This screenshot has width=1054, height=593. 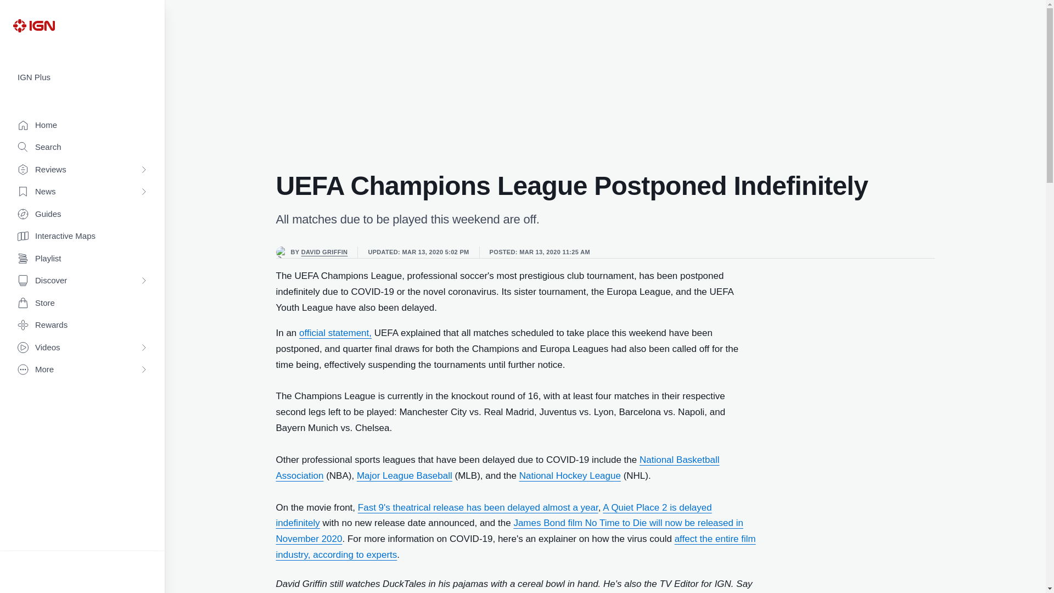 What do you see at coordinates (82, 147) in the screenshot?
I see `Search` at bounding box center [82, 147].